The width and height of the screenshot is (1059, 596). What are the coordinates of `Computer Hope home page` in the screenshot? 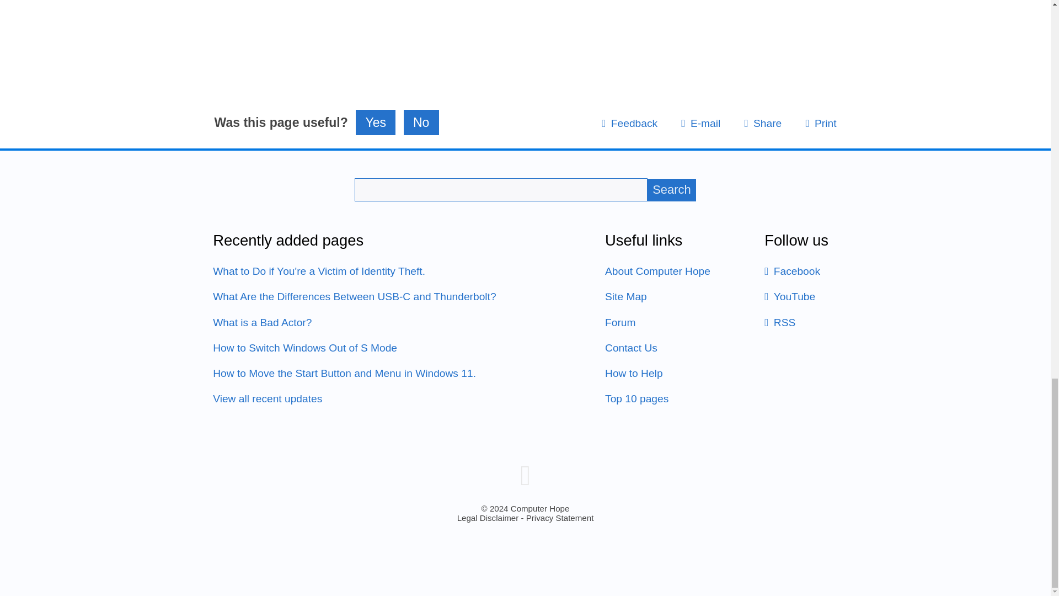 It's located at (525, 475).